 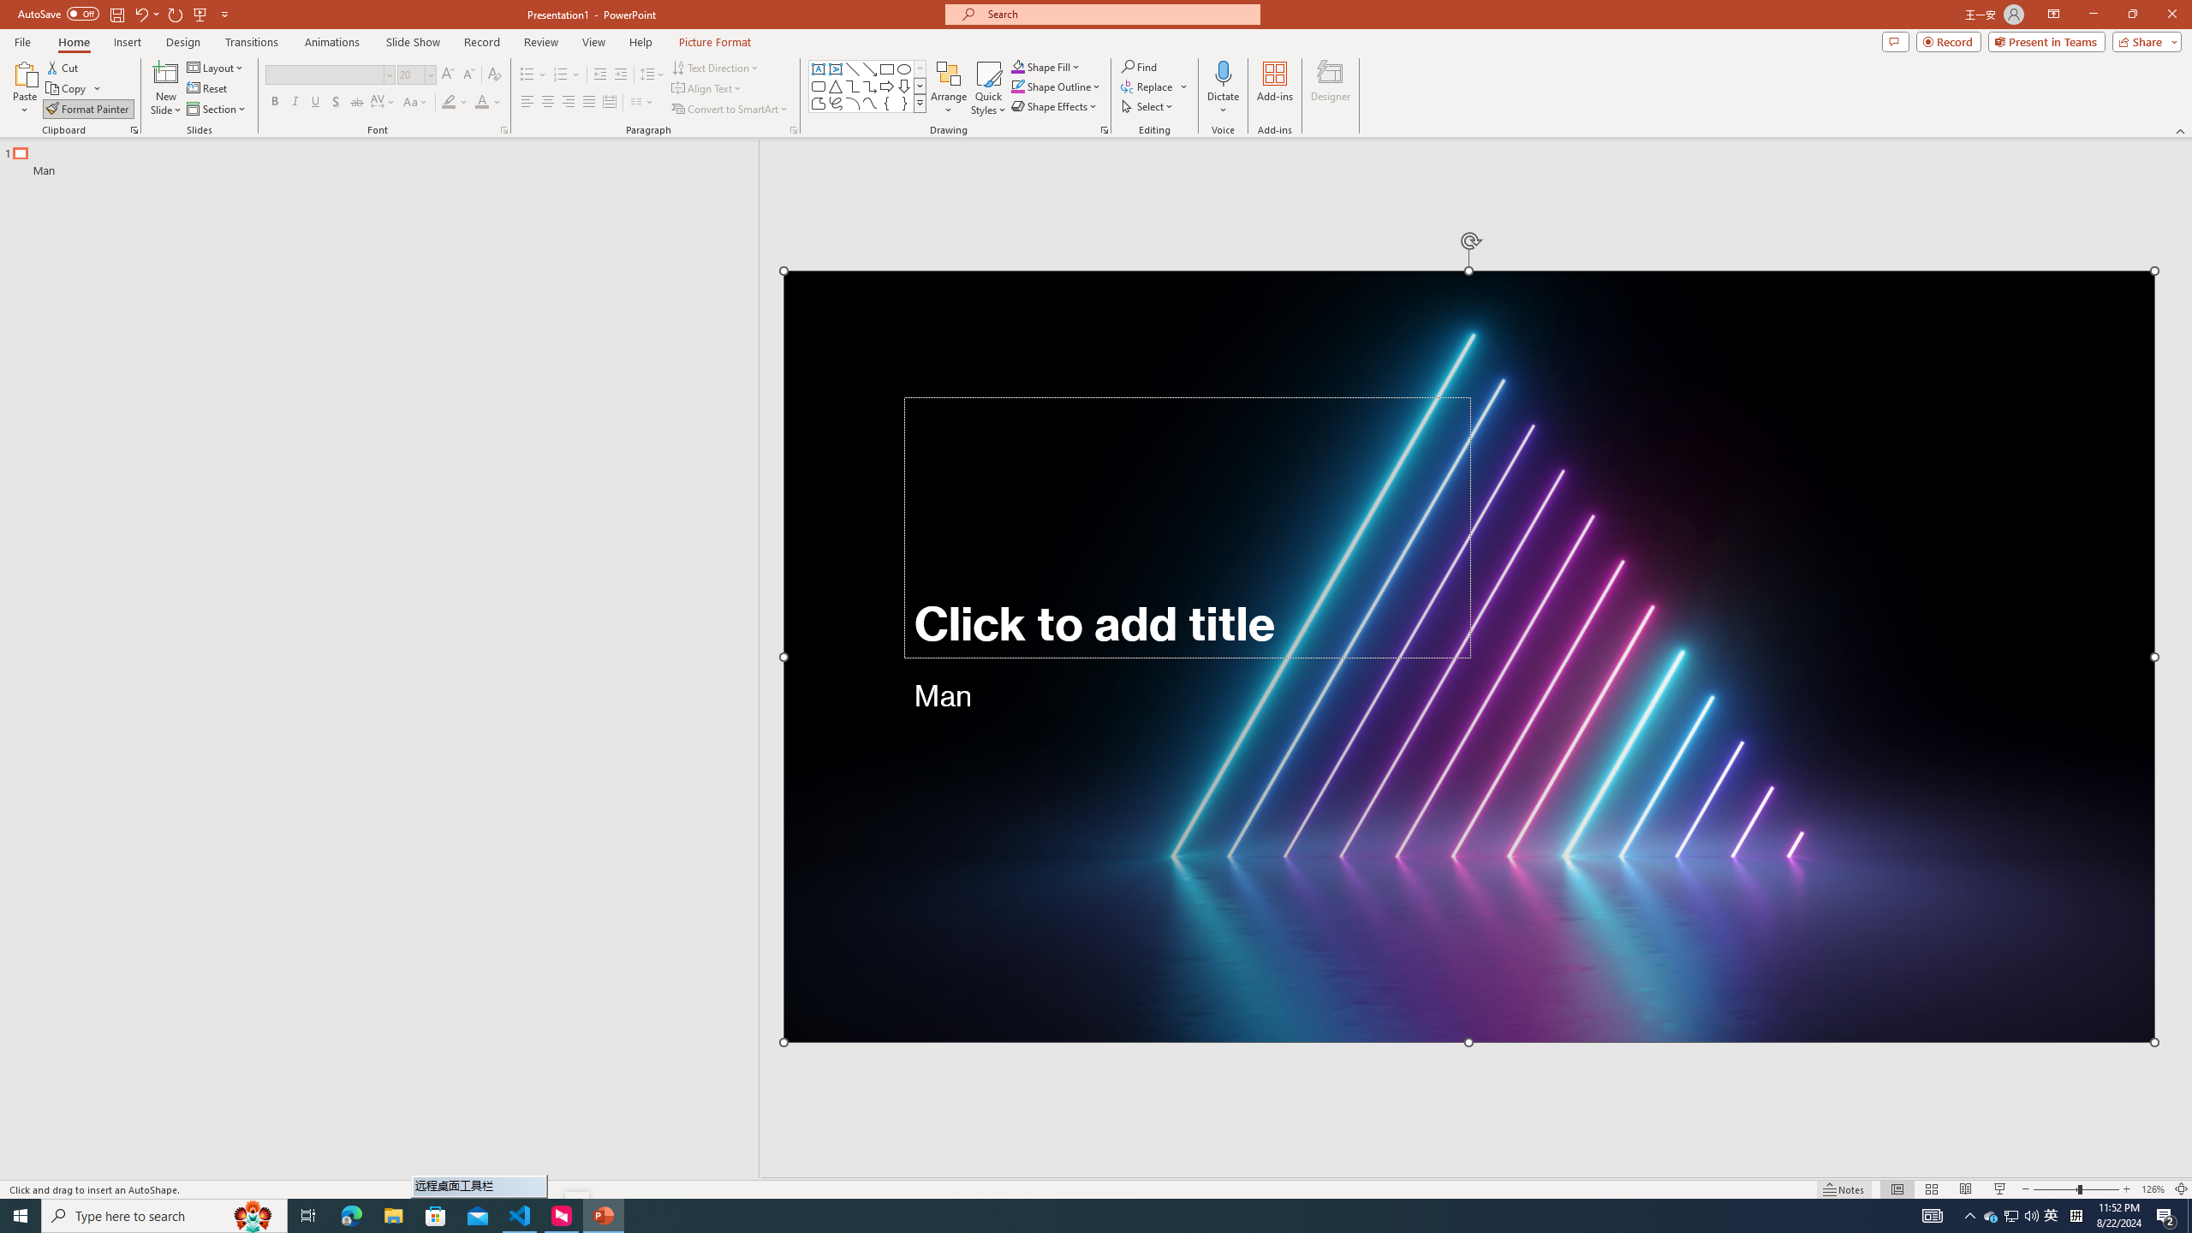 What do you see at coordinates (707, 89) in the screenshot?
I see `Align Text` at bounding box center [707, 89].